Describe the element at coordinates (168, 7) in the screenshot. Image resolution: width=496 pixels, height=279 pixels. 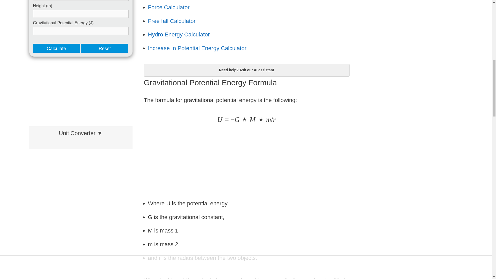
I see `Force Calculator` at that location.